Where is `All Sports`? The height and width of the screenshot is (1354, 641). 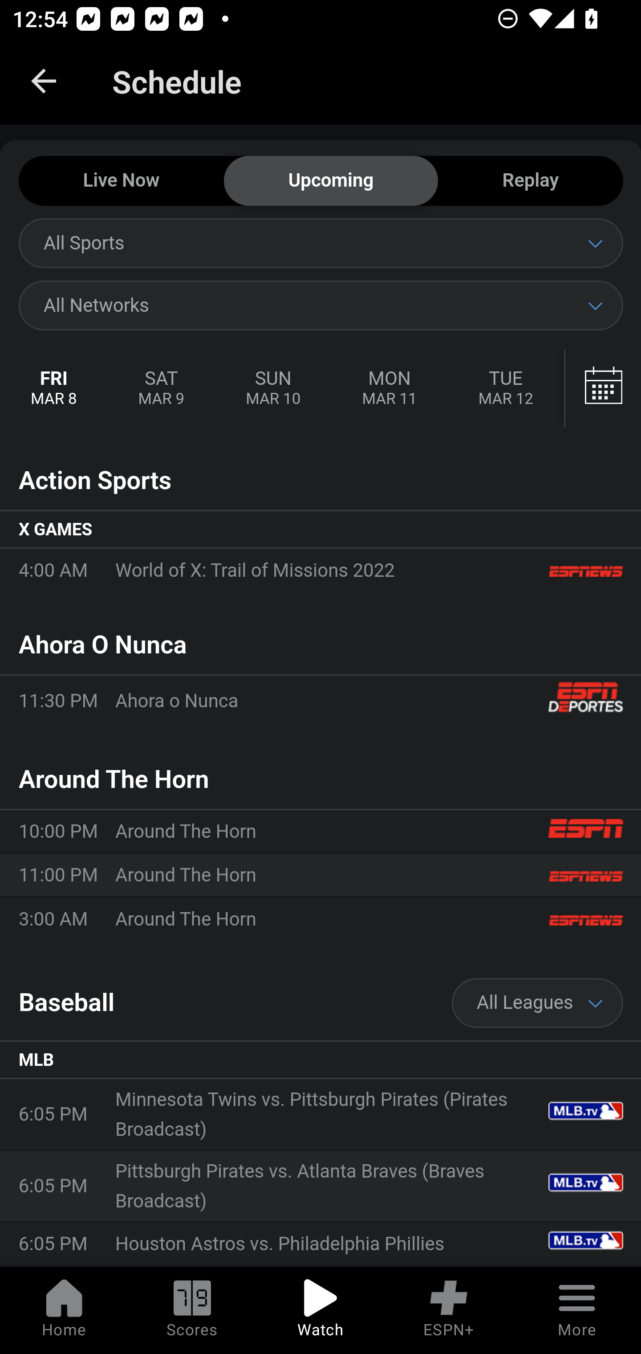 All Sports is located at coordinates (320, 243).